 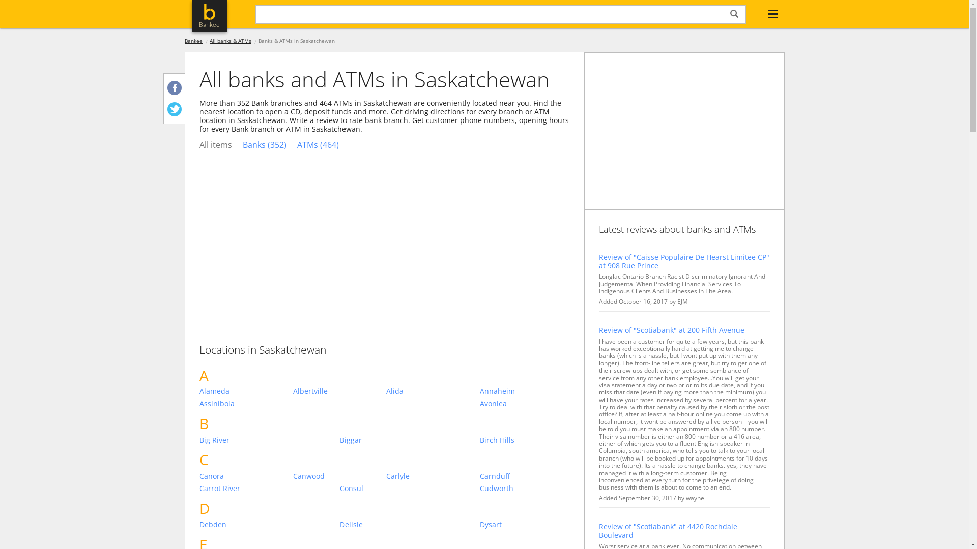 What do you see at coordinates (684, 330) in the screenshot?
I see `Review of "Scotiabank" at 200 Fifth Avenue` at bounding box center [684, 330].